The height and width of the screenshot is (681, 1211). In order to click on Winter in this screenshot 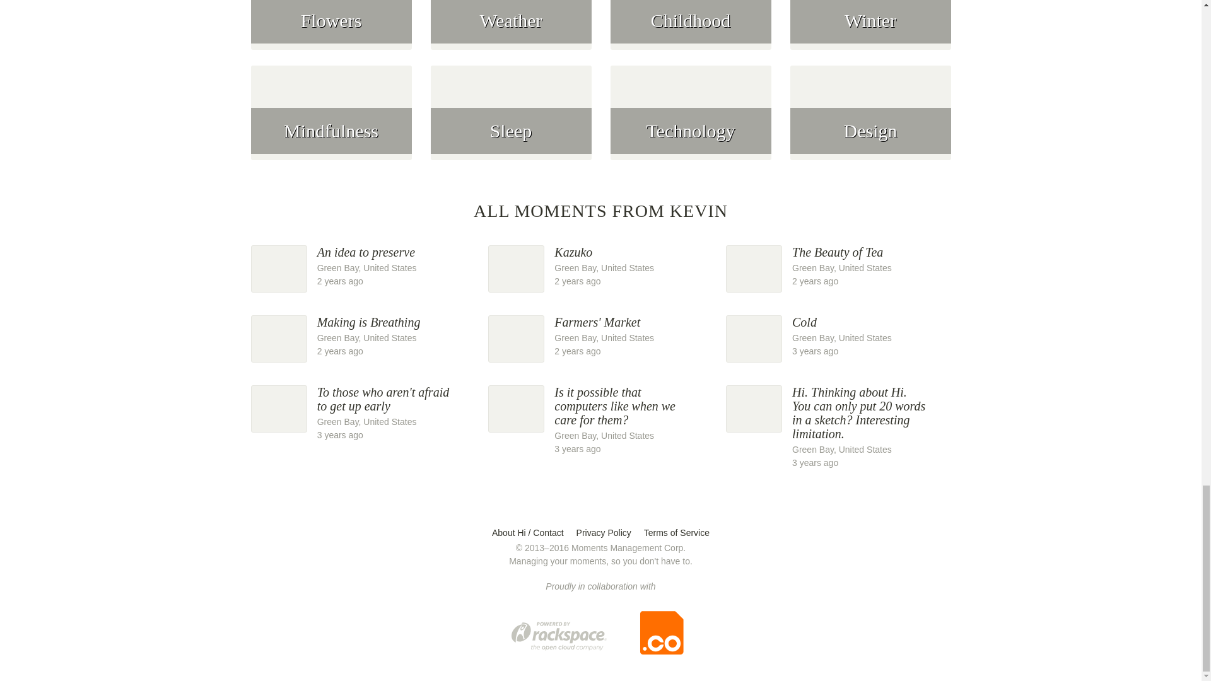, I will do `click(690, 33)`.